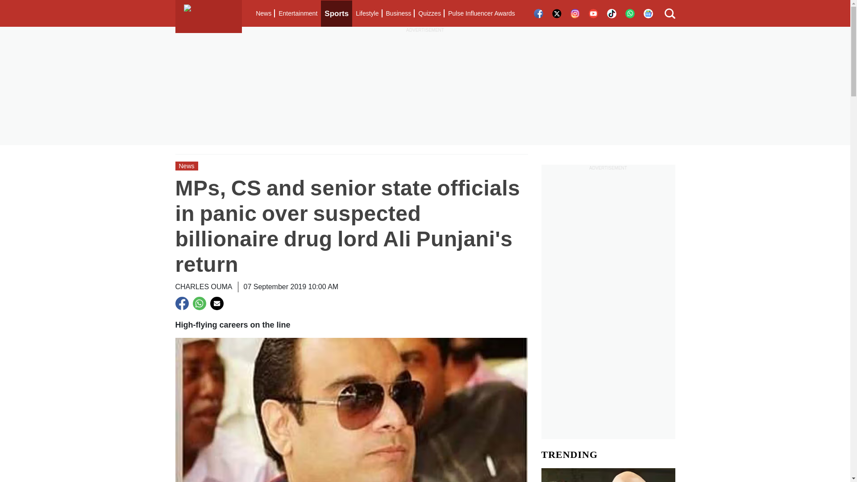  Describe the element at coordinates (337, 13) in the screenshot. I see `Sports` at that location.